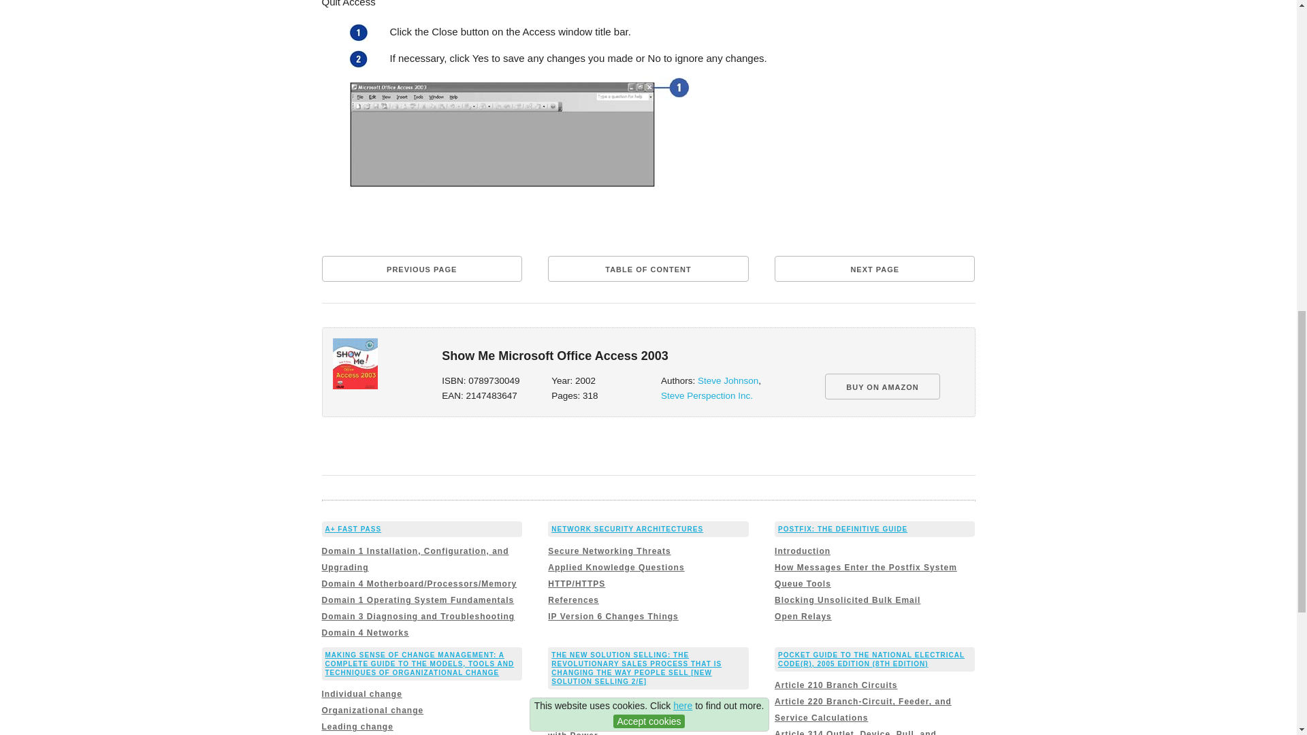 Image resolution: width=1307 pixels, height=735 pixels. Describe the element at coordinates (842, 529) in the screenshot. I see `POSTFIX: THE DEFINITIVE GUIDE` at that location.